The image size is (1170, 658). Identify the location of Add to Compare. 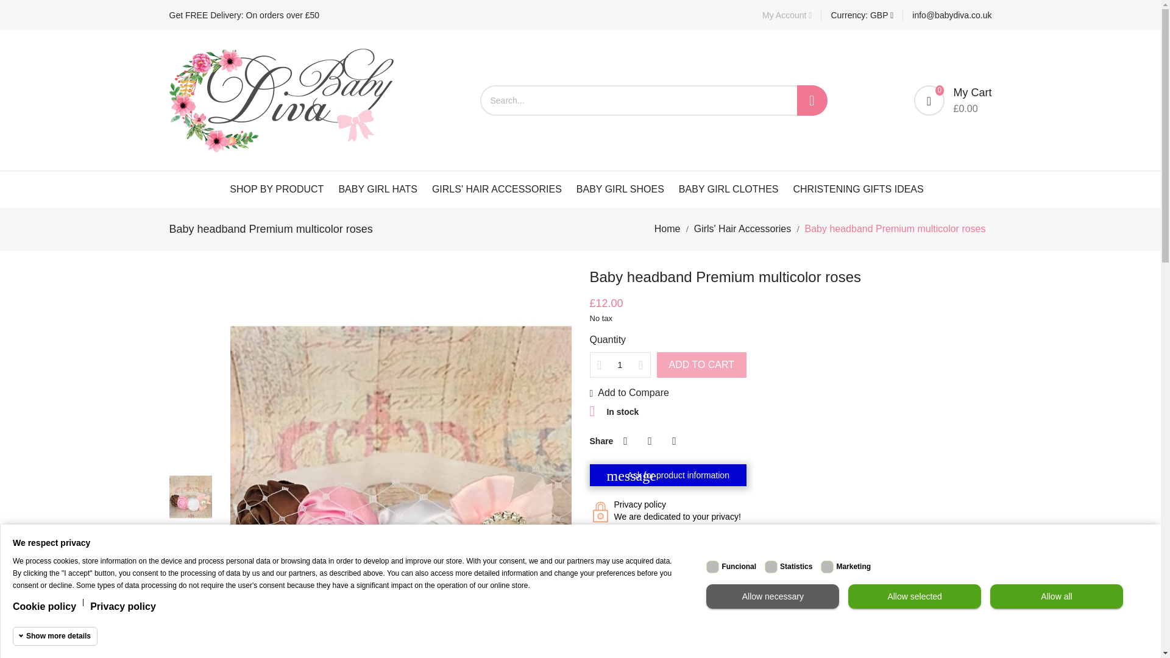
(629, 393).